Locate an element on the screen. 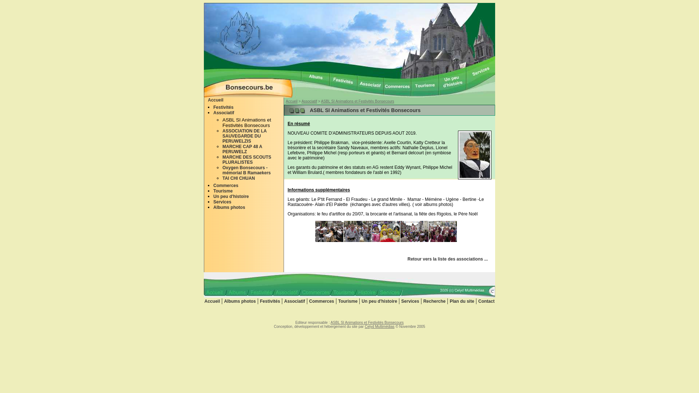 The width and height of the screenshot is (699, 393). ASSOCIATION DE LA SAUVEGARDE DU PERUWELZIS is located at coordinates (245, 136).